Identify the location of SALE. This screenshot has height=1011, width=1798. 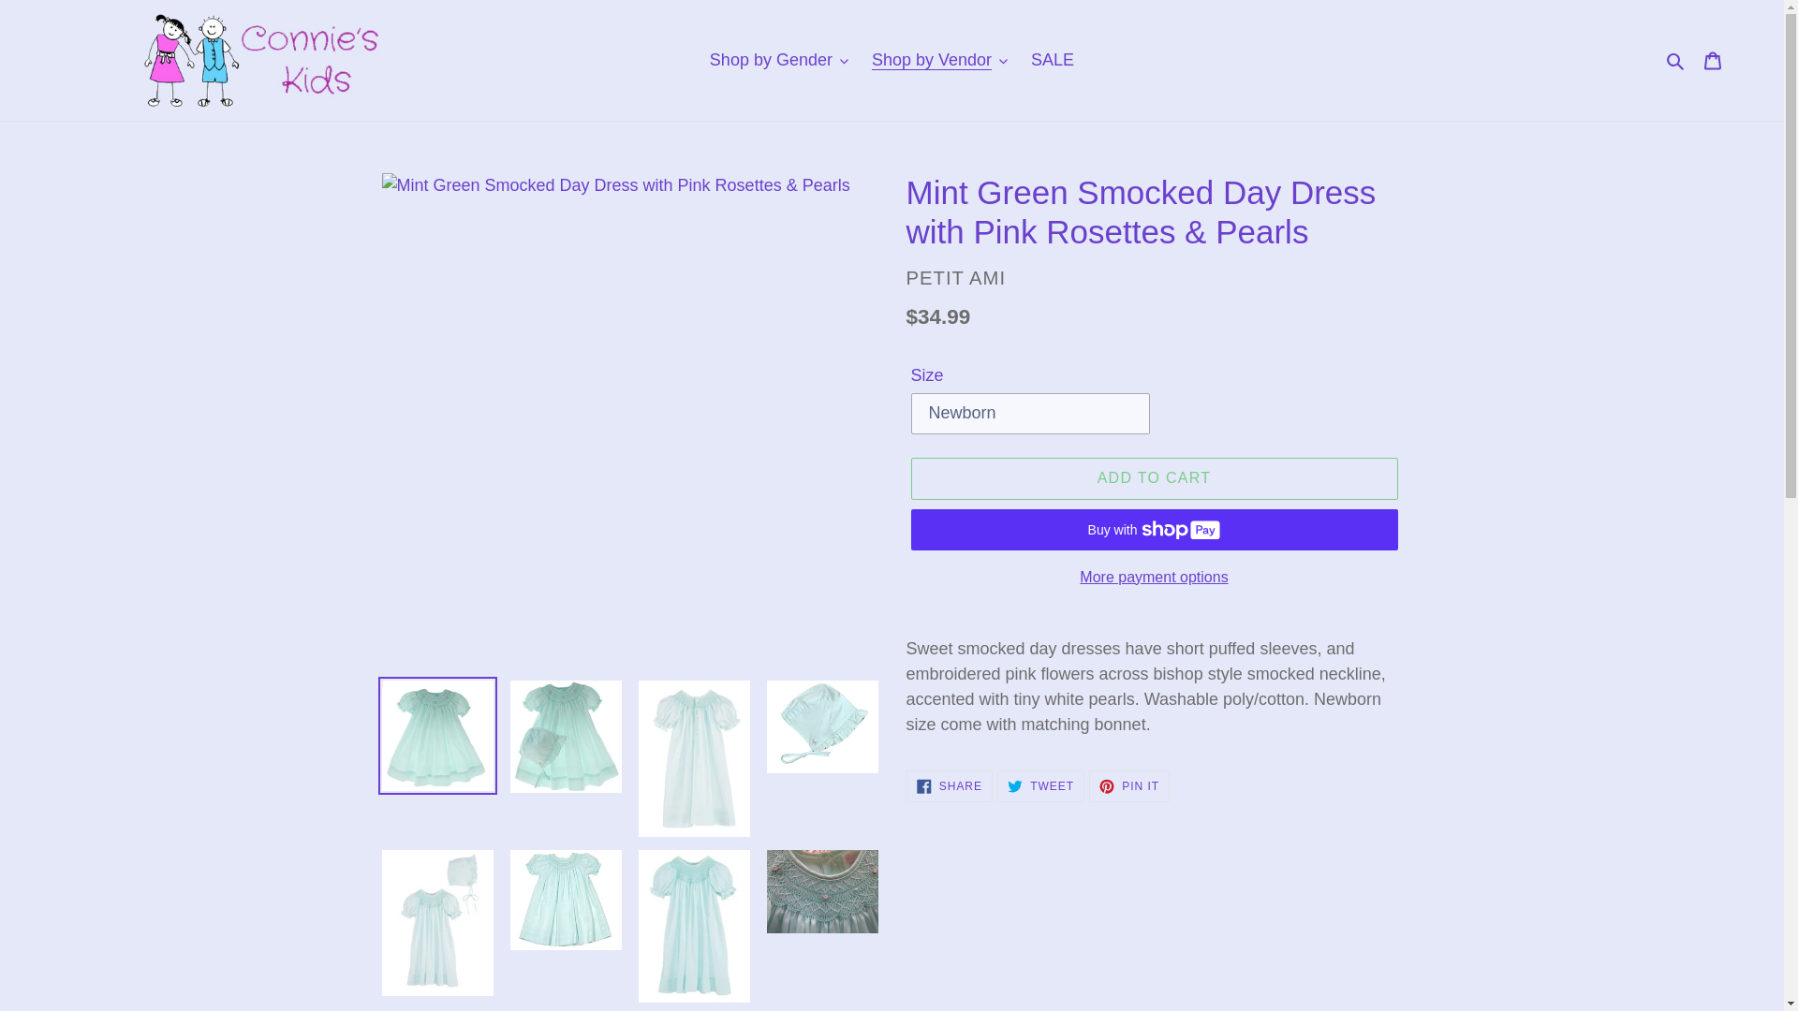
(1053, 60).